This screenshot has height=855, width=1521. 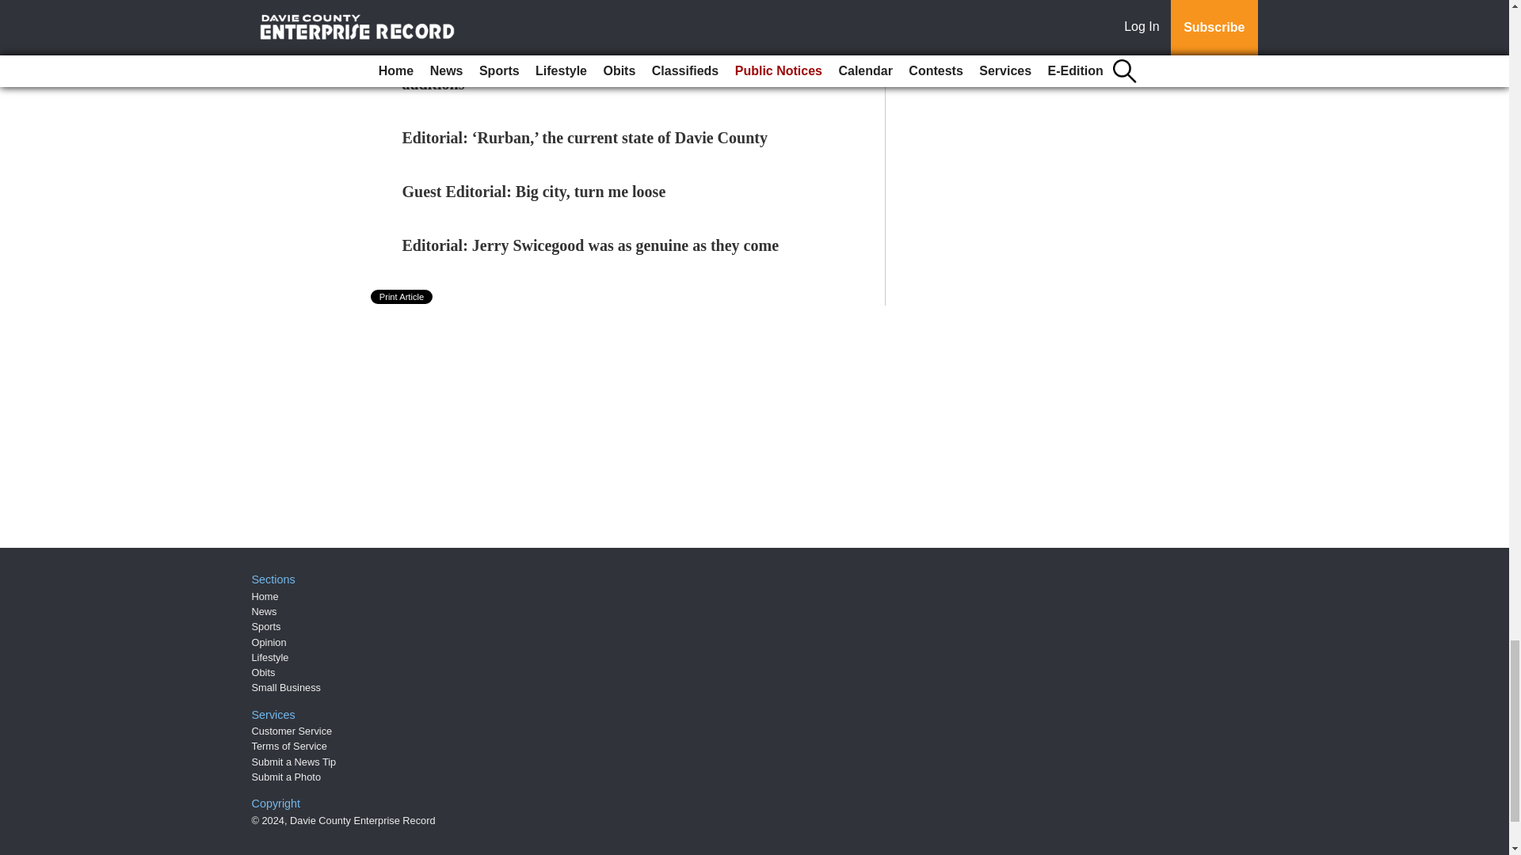 What do you see at coordinates (265, 611) in the screenshot?
I see `News` at bounding box center [265, 611].